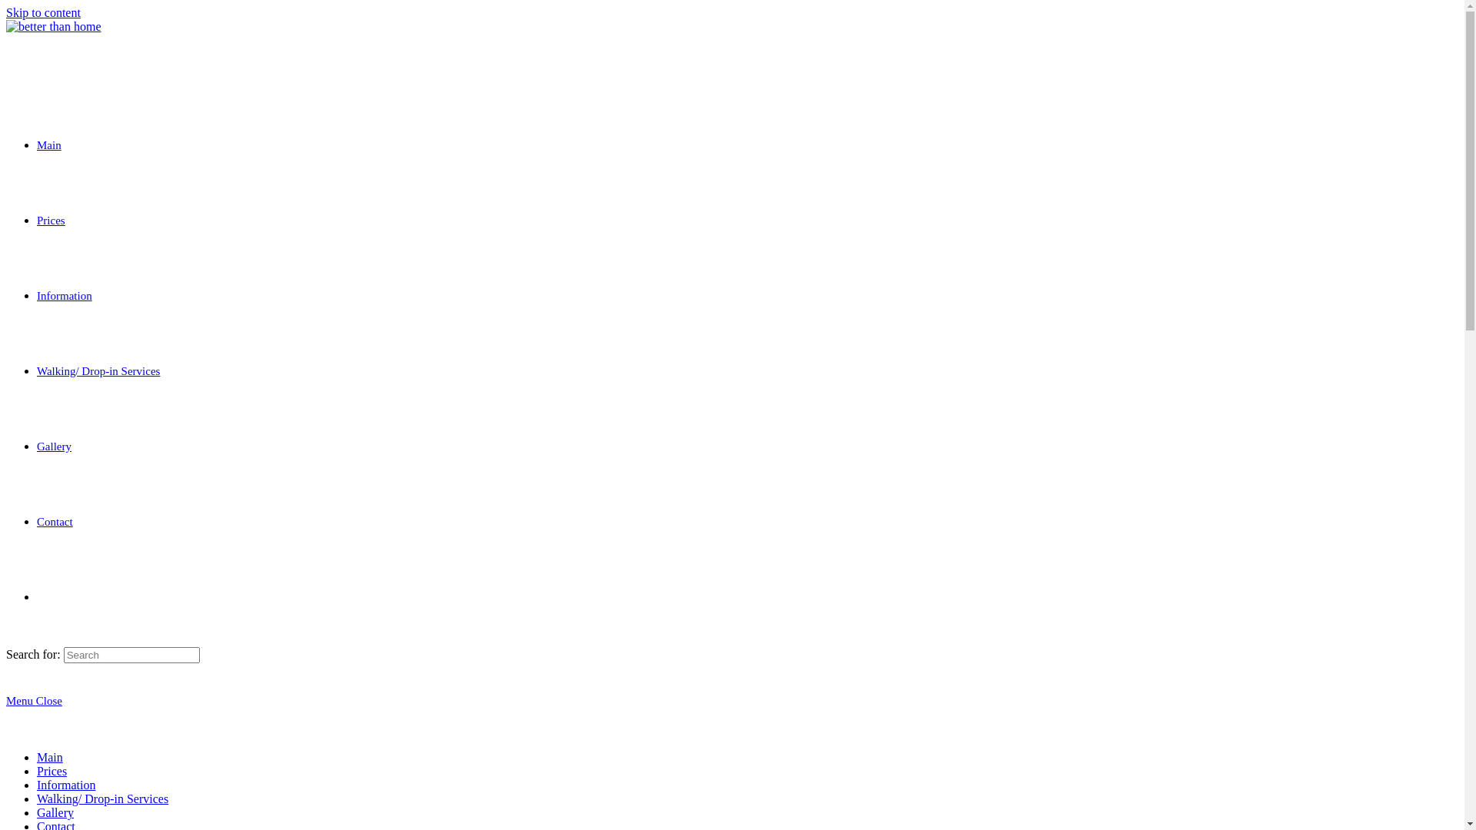 The width and height of the screenshot is (1476, 830). I want to click on Gallery, so click(55, 813).